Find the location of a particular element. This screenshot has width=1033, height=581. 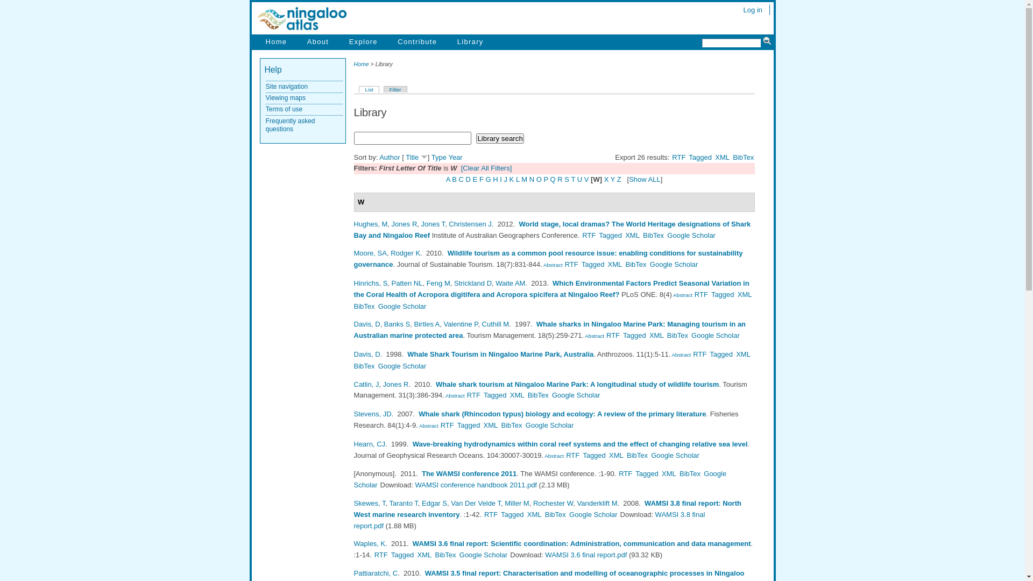

RTF is located at coordinates (589, 236).